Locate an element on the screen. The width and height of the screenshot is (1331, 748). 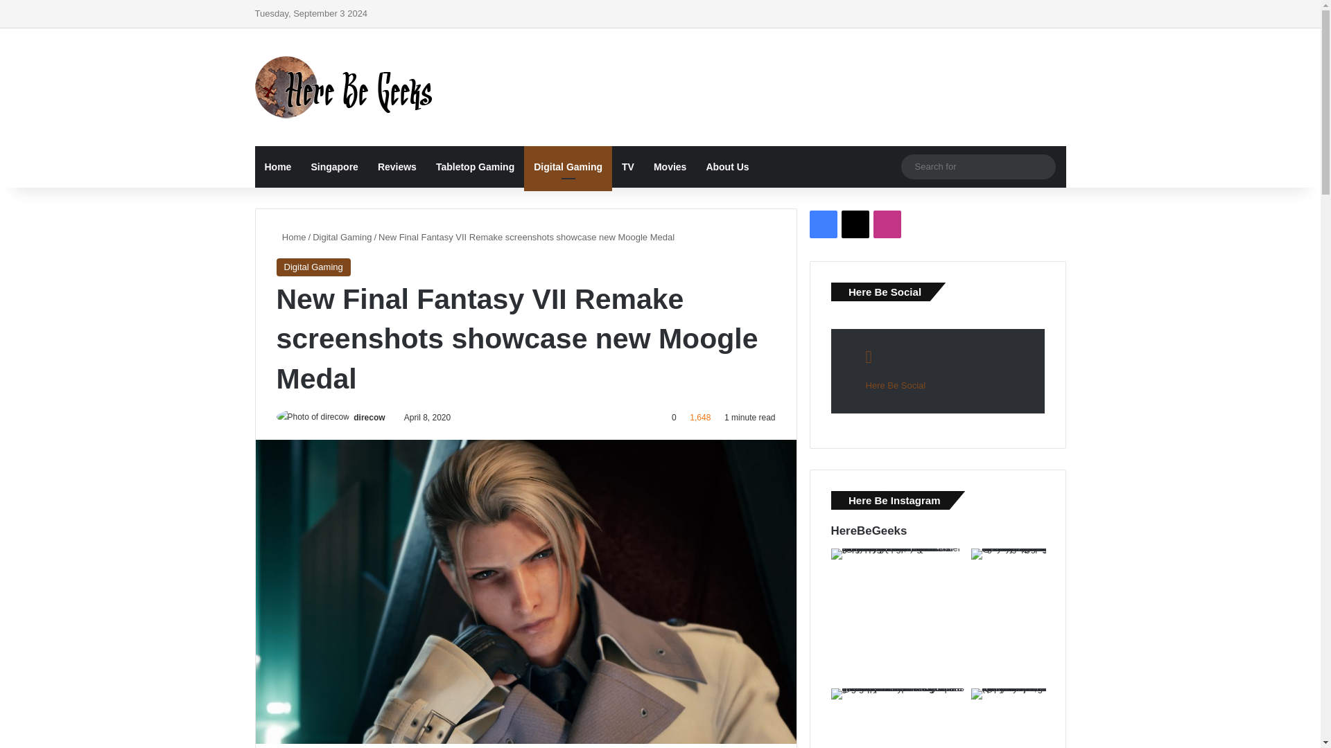
Digital Gaming is located at coordinates (342, 237).